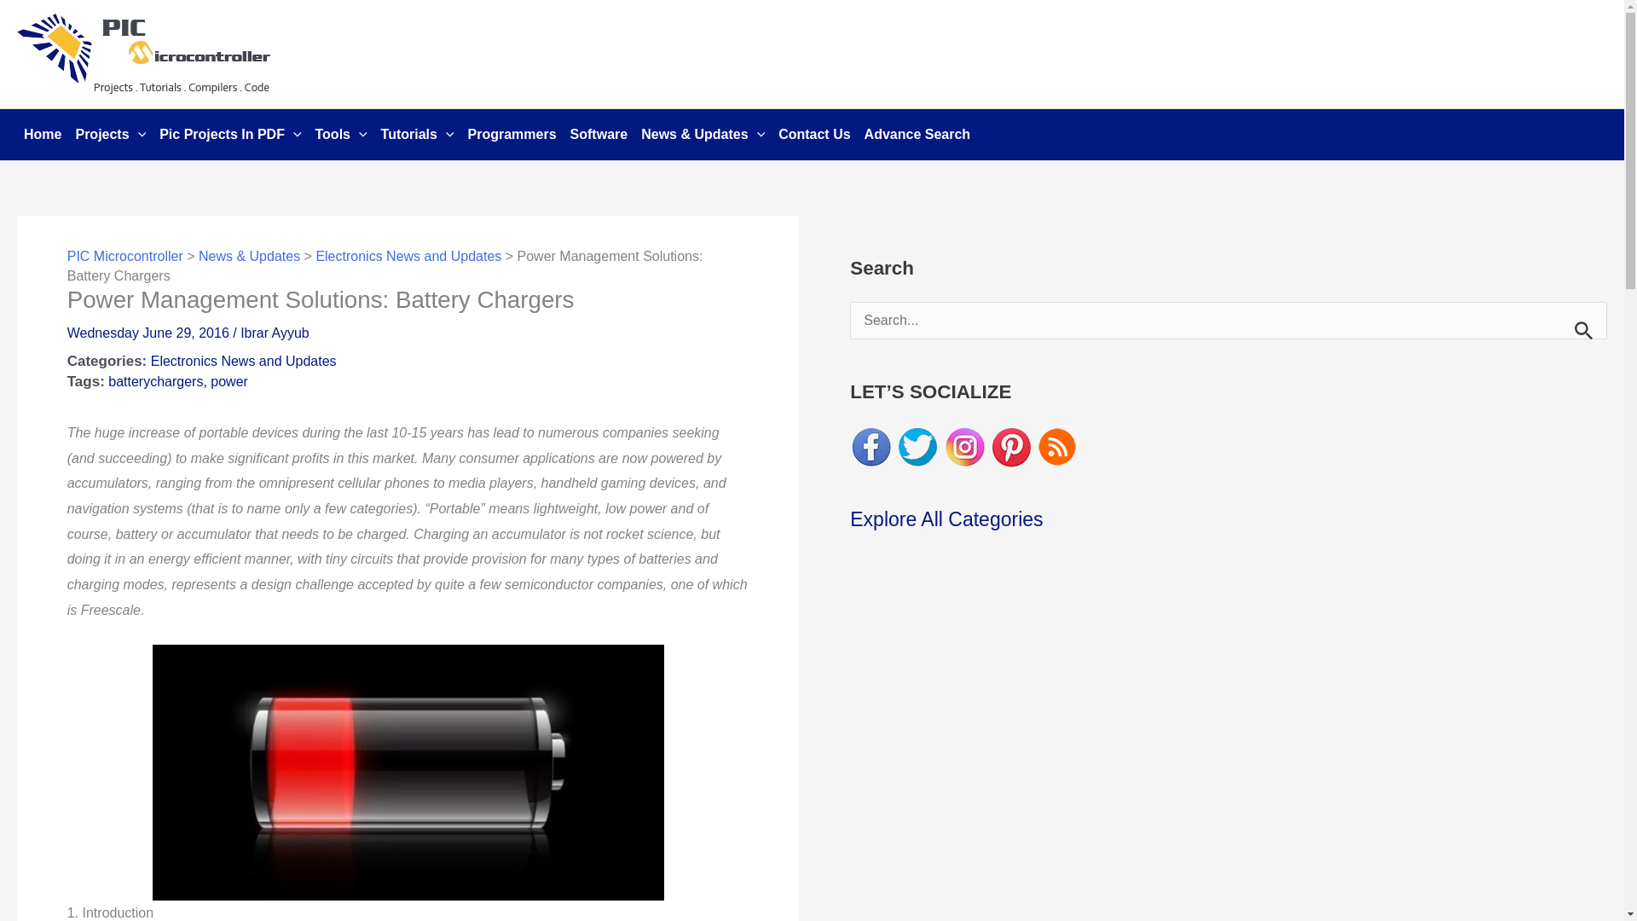 This screenshot has width=1637, height=921. I want to click on Click to view drop down menu, so click(110, 135).